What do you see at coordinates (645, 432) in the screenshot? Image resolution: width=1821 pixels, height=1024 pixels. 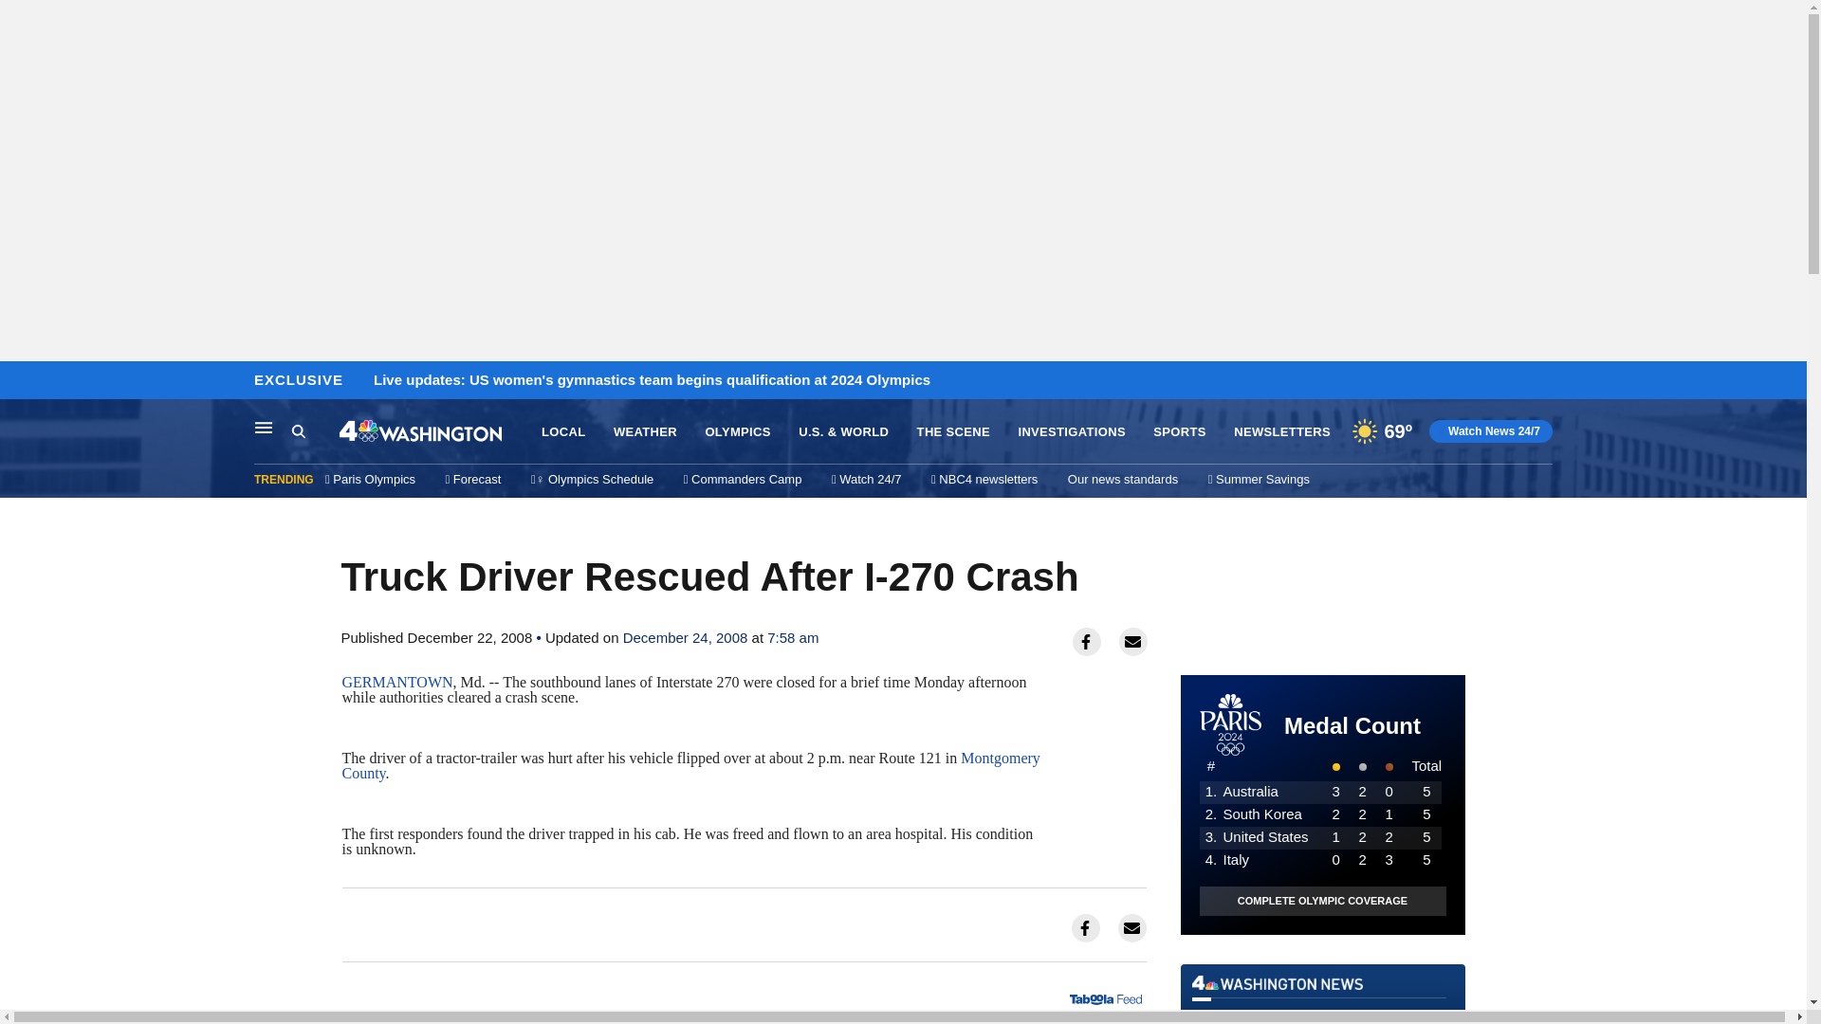 I see `WEATHER` at bounding box center [645, 432].